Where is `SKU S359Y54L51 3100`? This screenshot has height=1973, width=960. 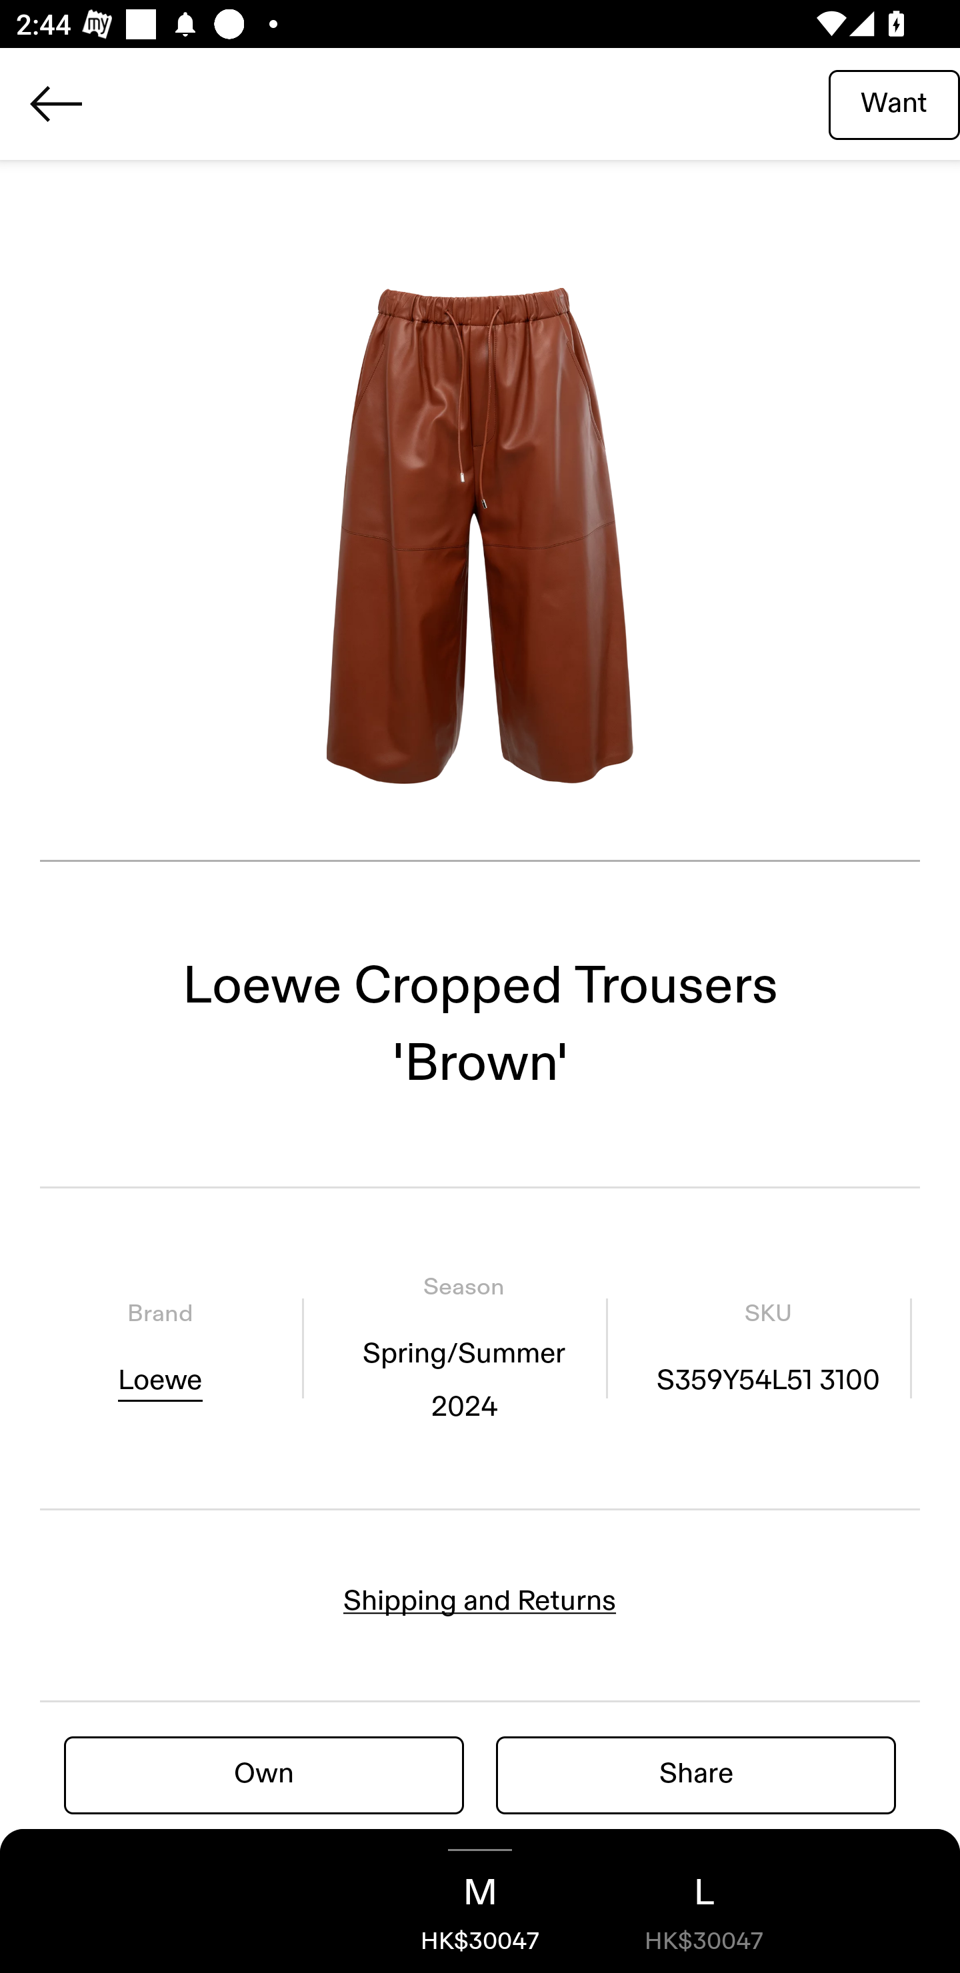 SKU S359Y54L51 3100 is located at coordinates (768, 1347).